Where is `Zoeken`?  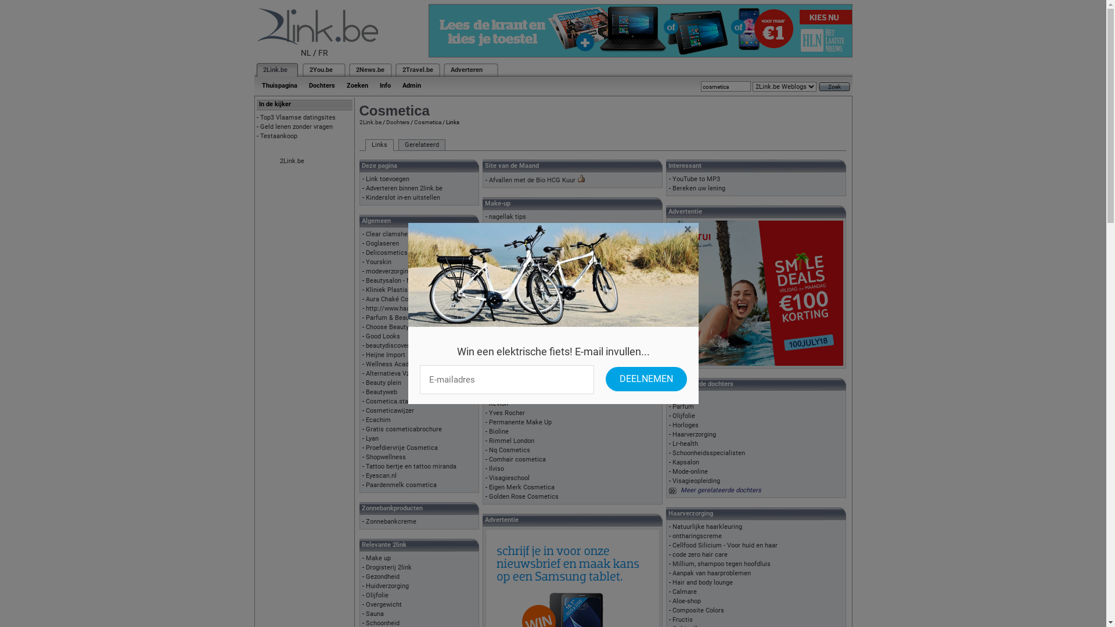
Zoeken is located at coordinates (357, 86).